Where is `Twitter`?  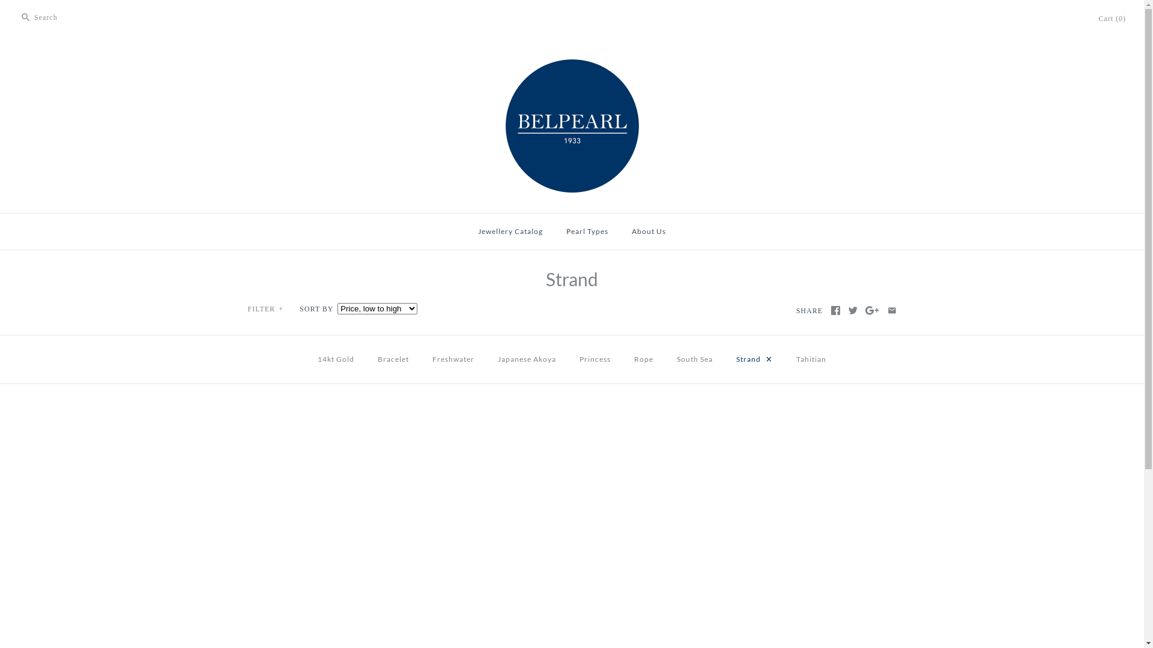 Twitter is located at coordinates (853, 311).